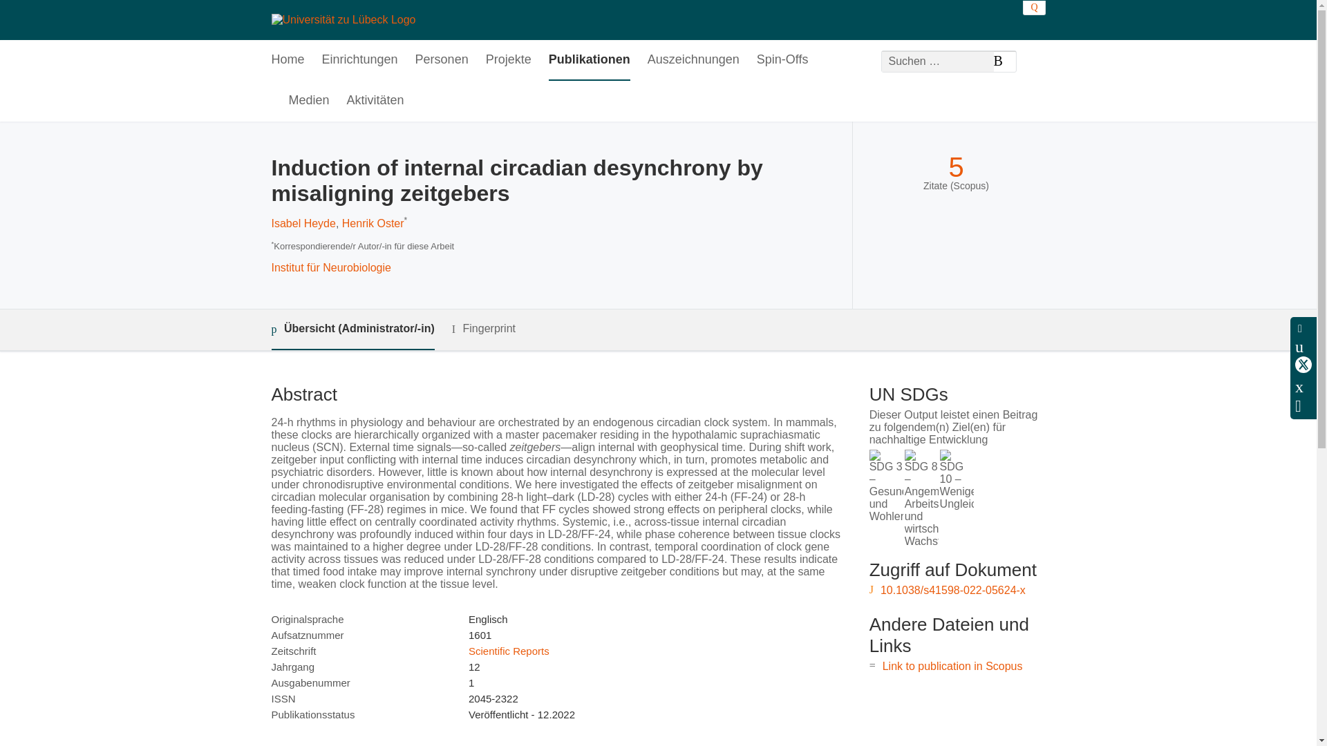 The width and height of the screenshot is (1327, 746). What do you see at coordinates (309, 101) in the screenshot?
I see `Medien` at bounding box center [309, 101].